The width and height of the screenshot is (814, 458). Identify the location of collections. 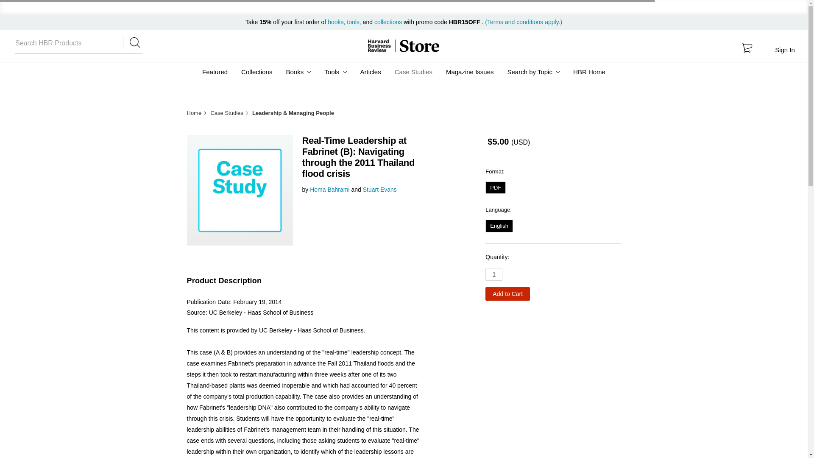
(388, 22).